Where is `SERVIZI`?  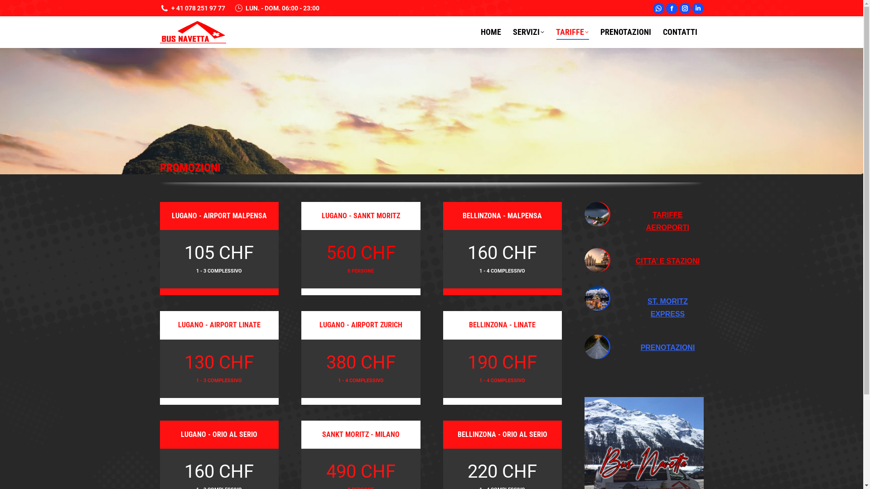
SERVIZI is located at coordinates (527, 32).